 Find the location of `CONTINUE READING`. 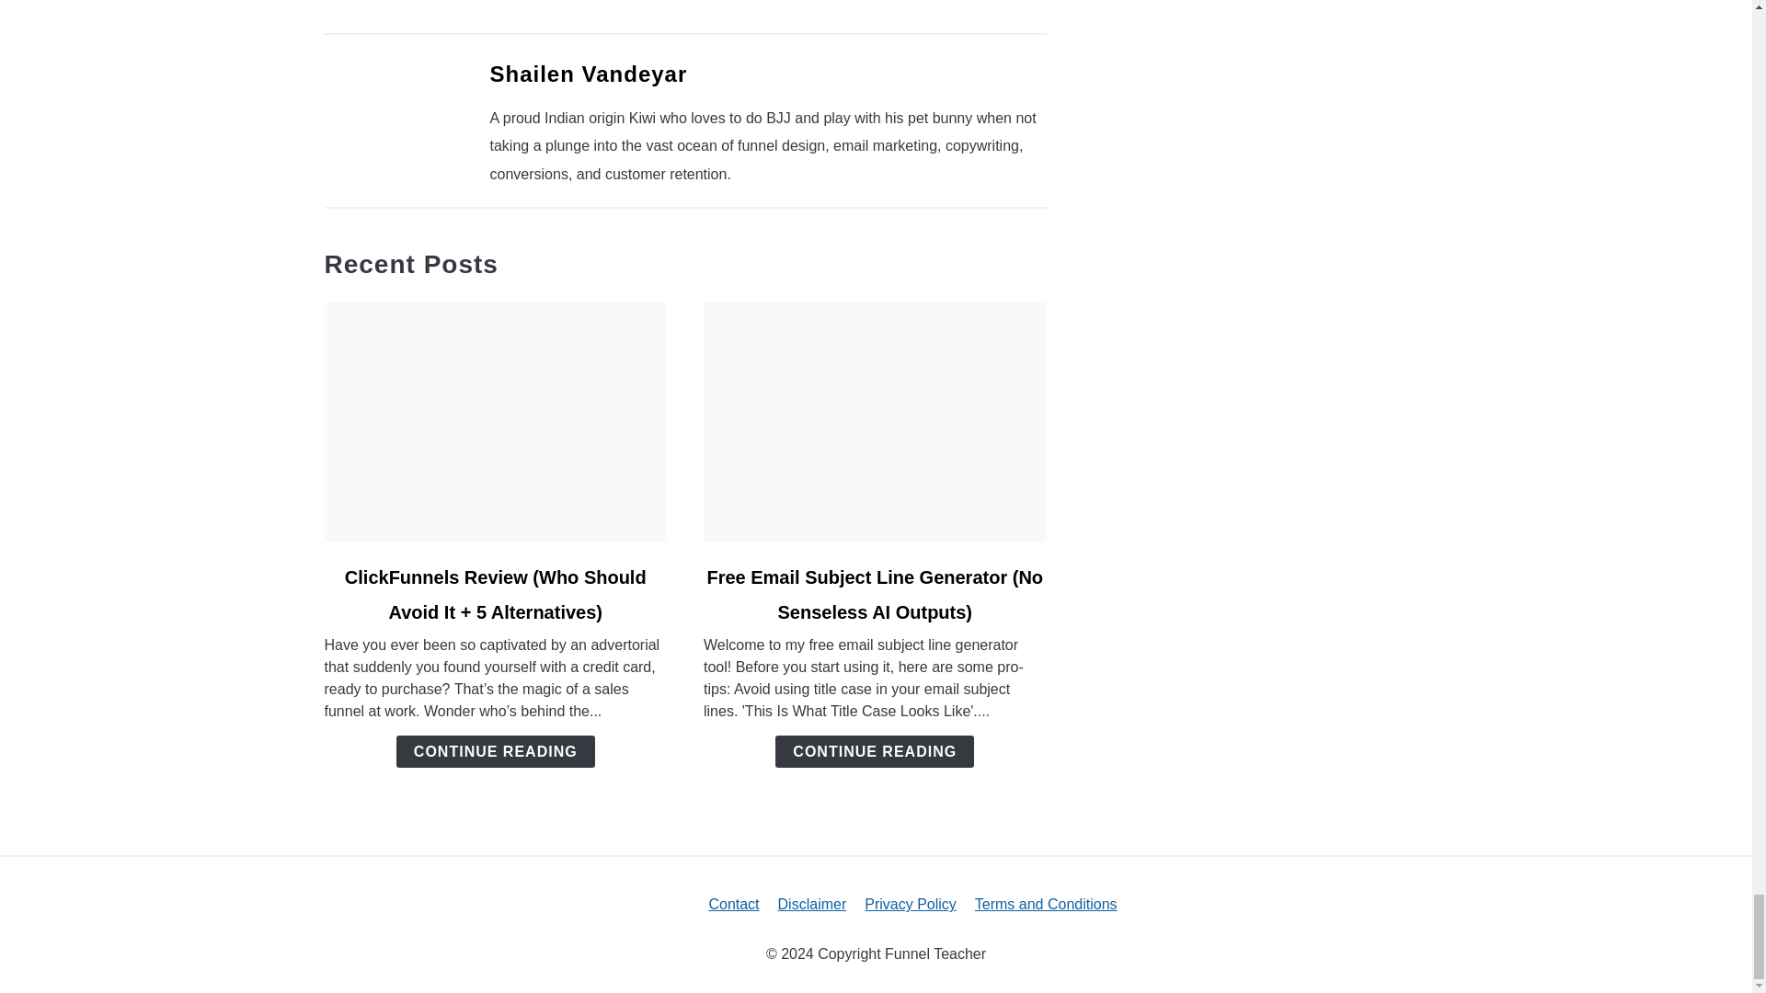

CONTINUE READING is located at coordinates (495, 751).